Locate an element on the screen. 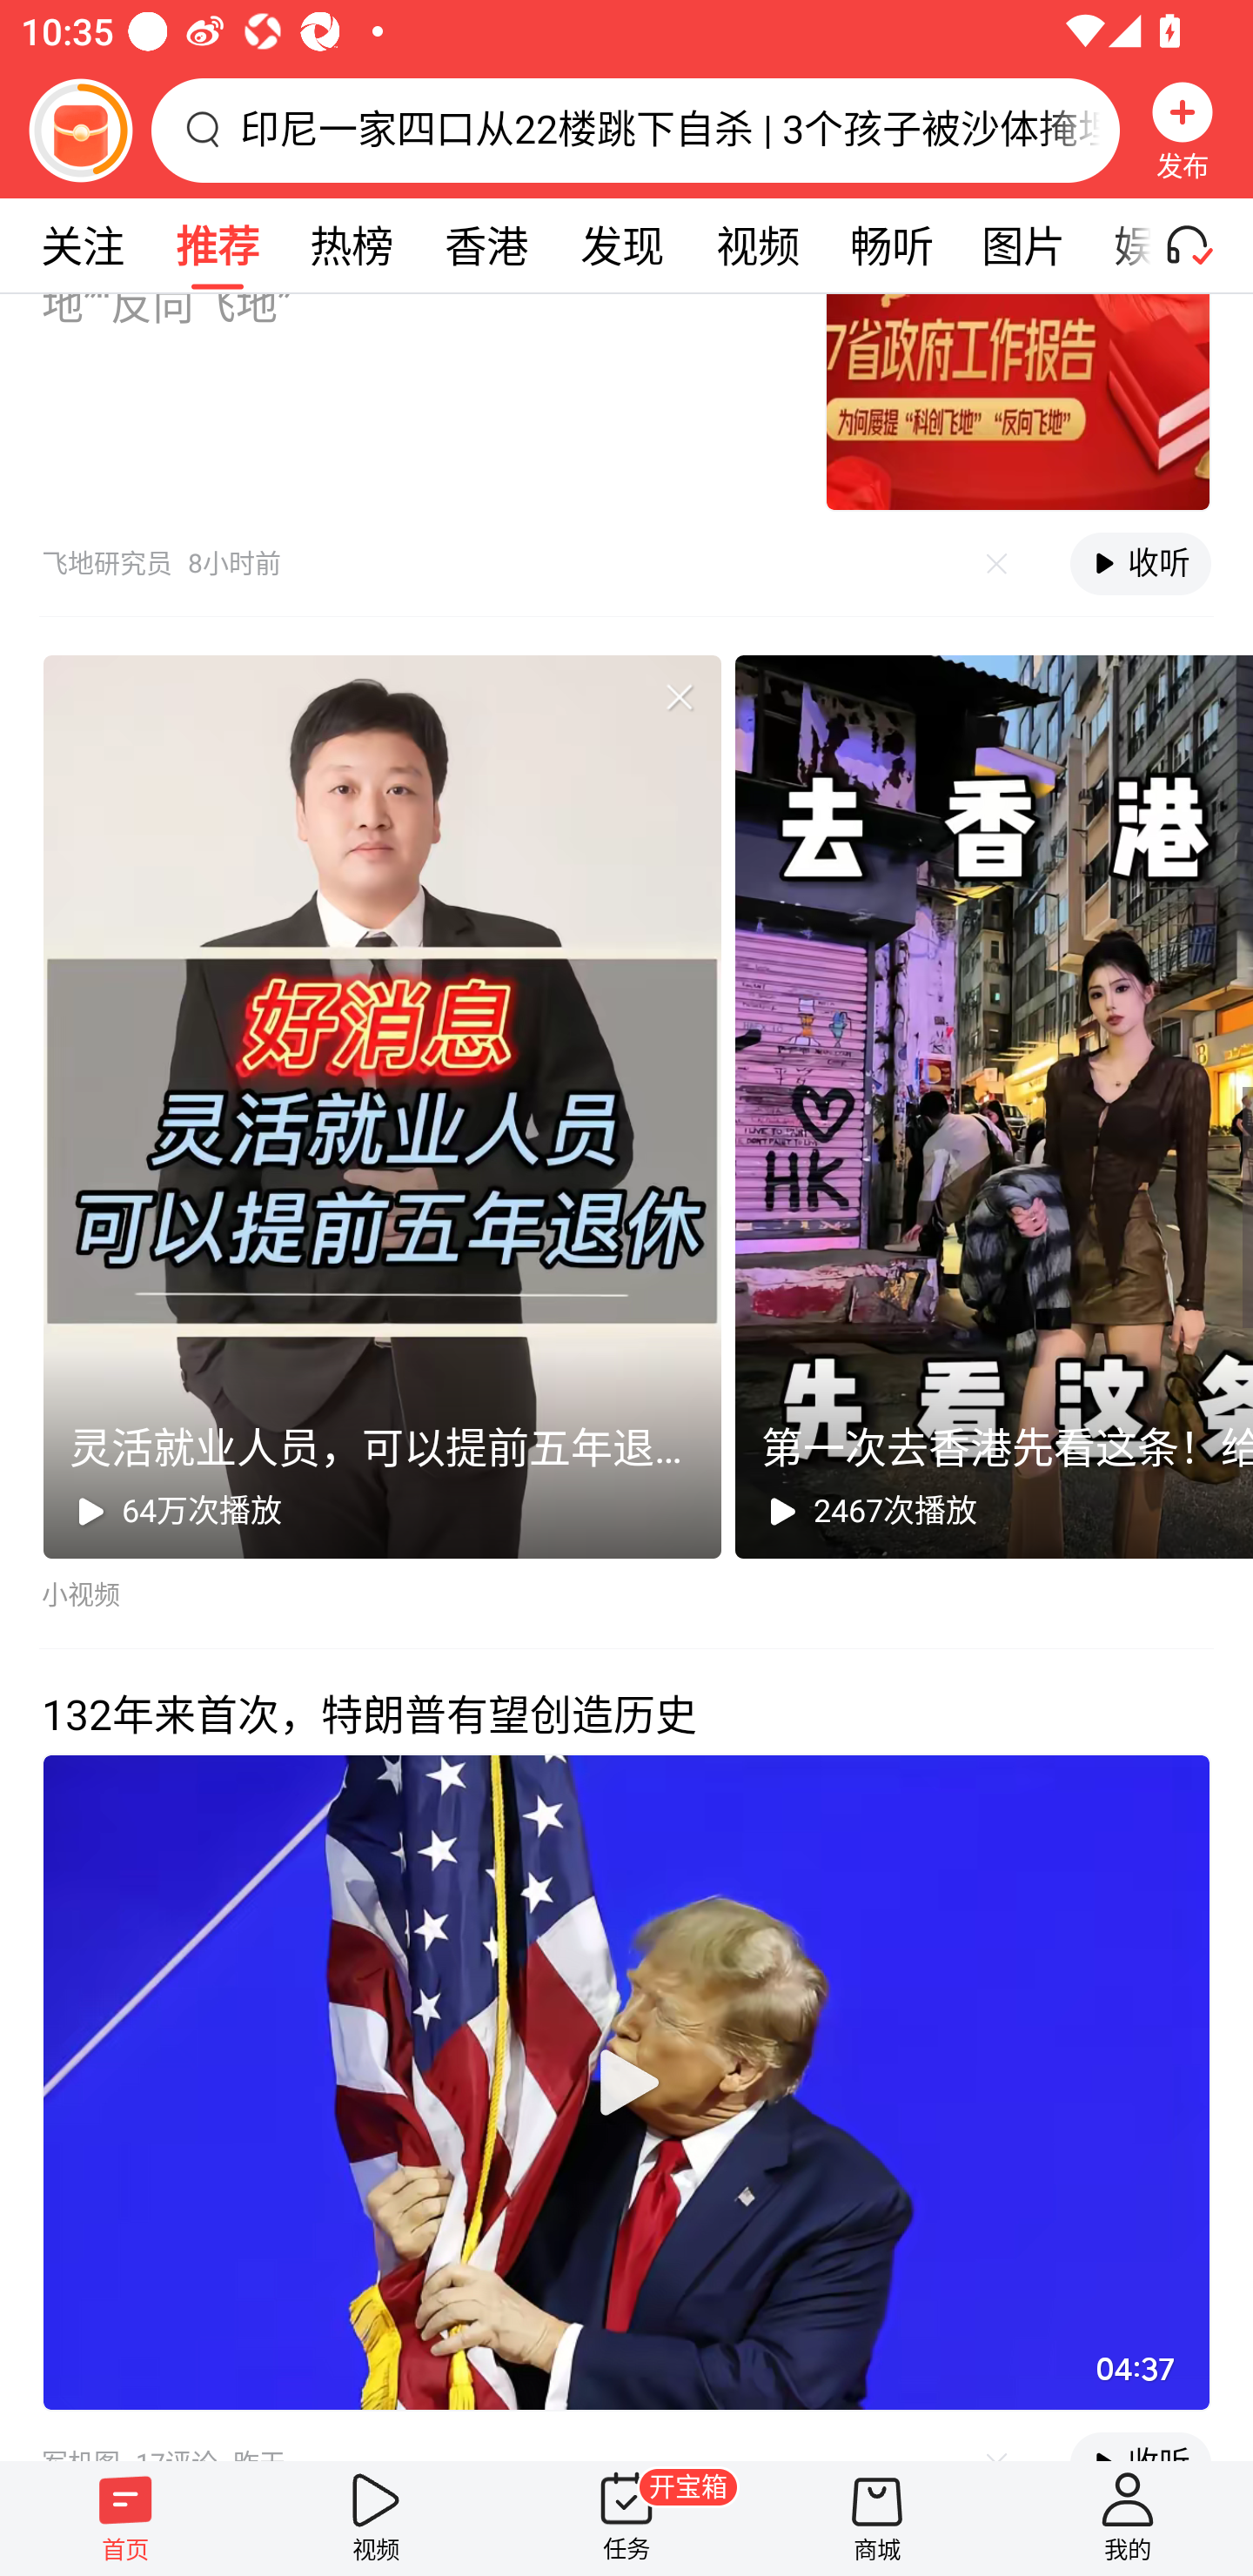  播放视频 视频播放器，双击屏幕打开播放控制 is located at coordinates (626, 2082).